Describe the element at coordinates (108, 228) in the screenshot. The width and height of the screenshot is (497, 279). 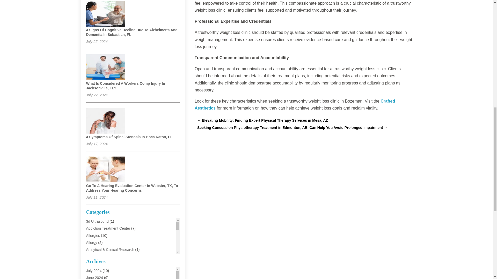
I see `Addiction Treatment Center` at that location.